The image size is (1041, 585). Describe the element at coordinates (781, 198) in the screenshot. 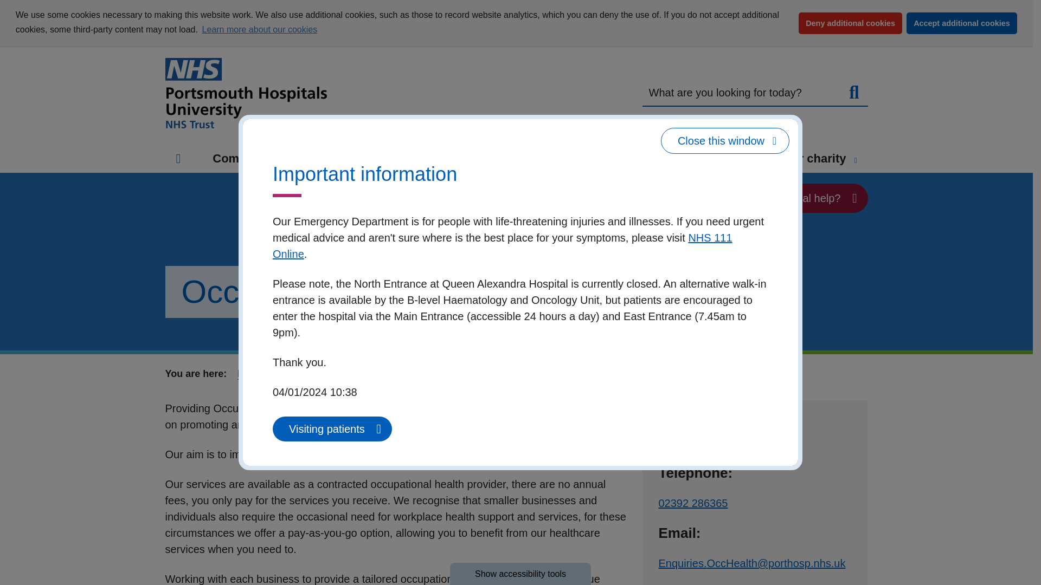

I see `Need urgent medical help?` at that location.